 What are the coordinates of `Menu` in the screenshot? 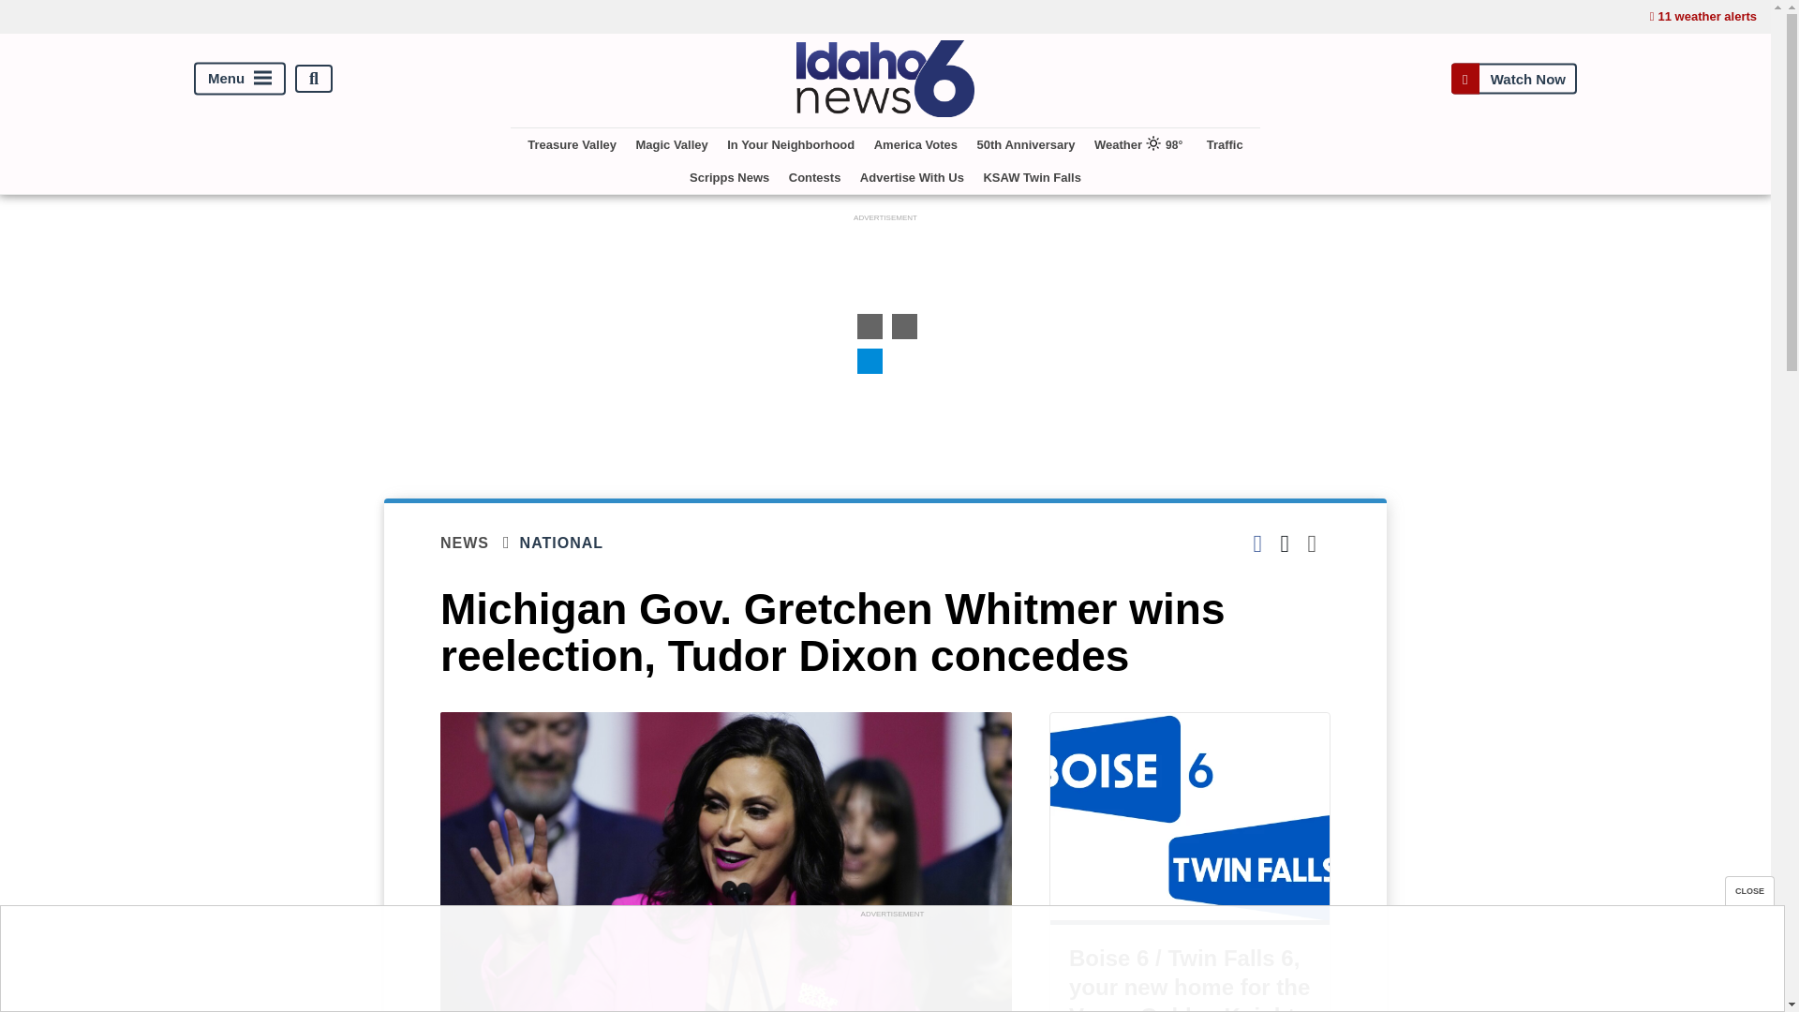 It's located at (240, 79).